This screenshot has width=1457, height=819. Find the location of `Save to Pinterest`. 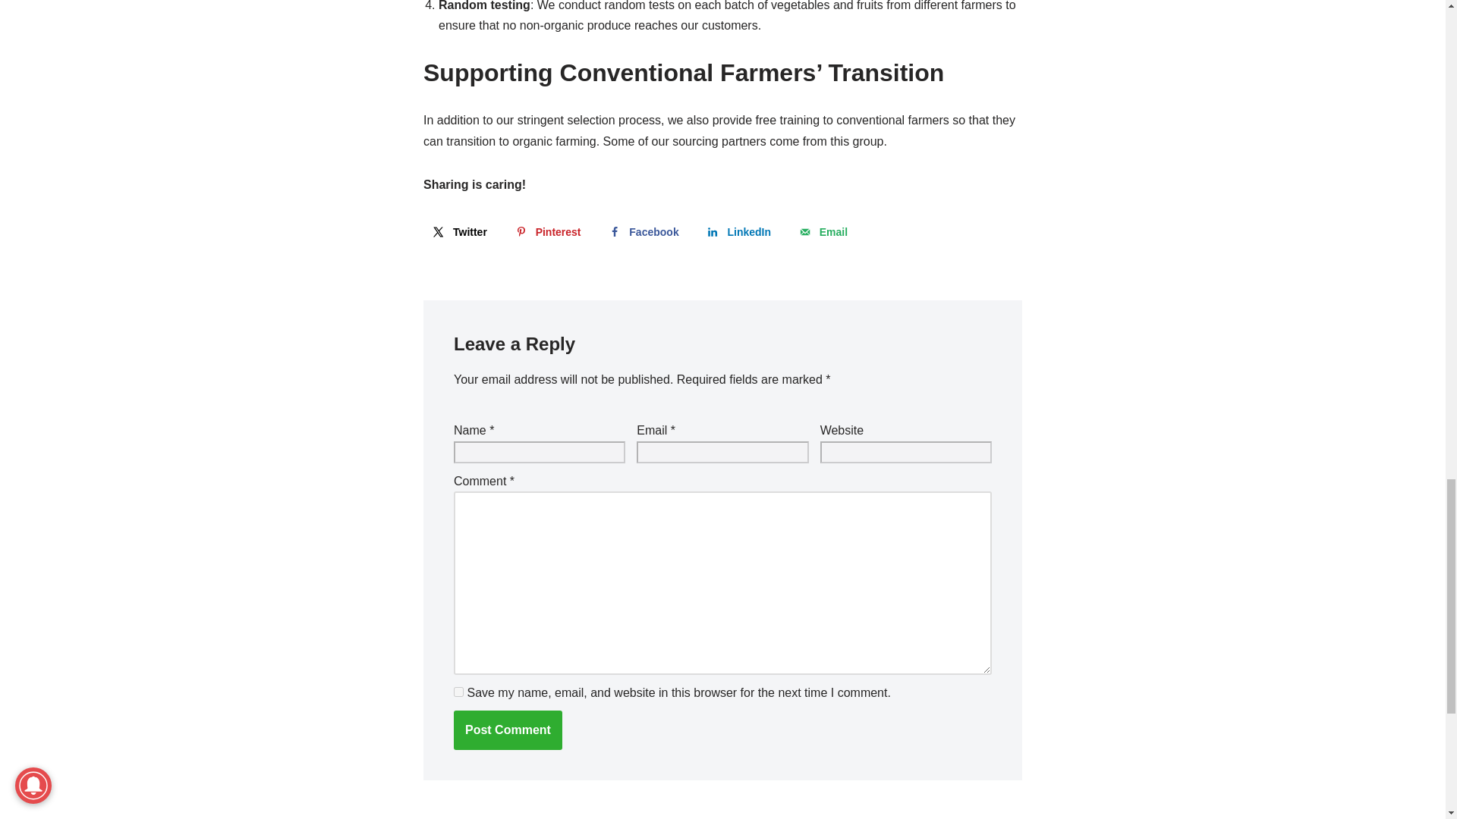

Save to Pinterest is located at coordinates (546, 232).